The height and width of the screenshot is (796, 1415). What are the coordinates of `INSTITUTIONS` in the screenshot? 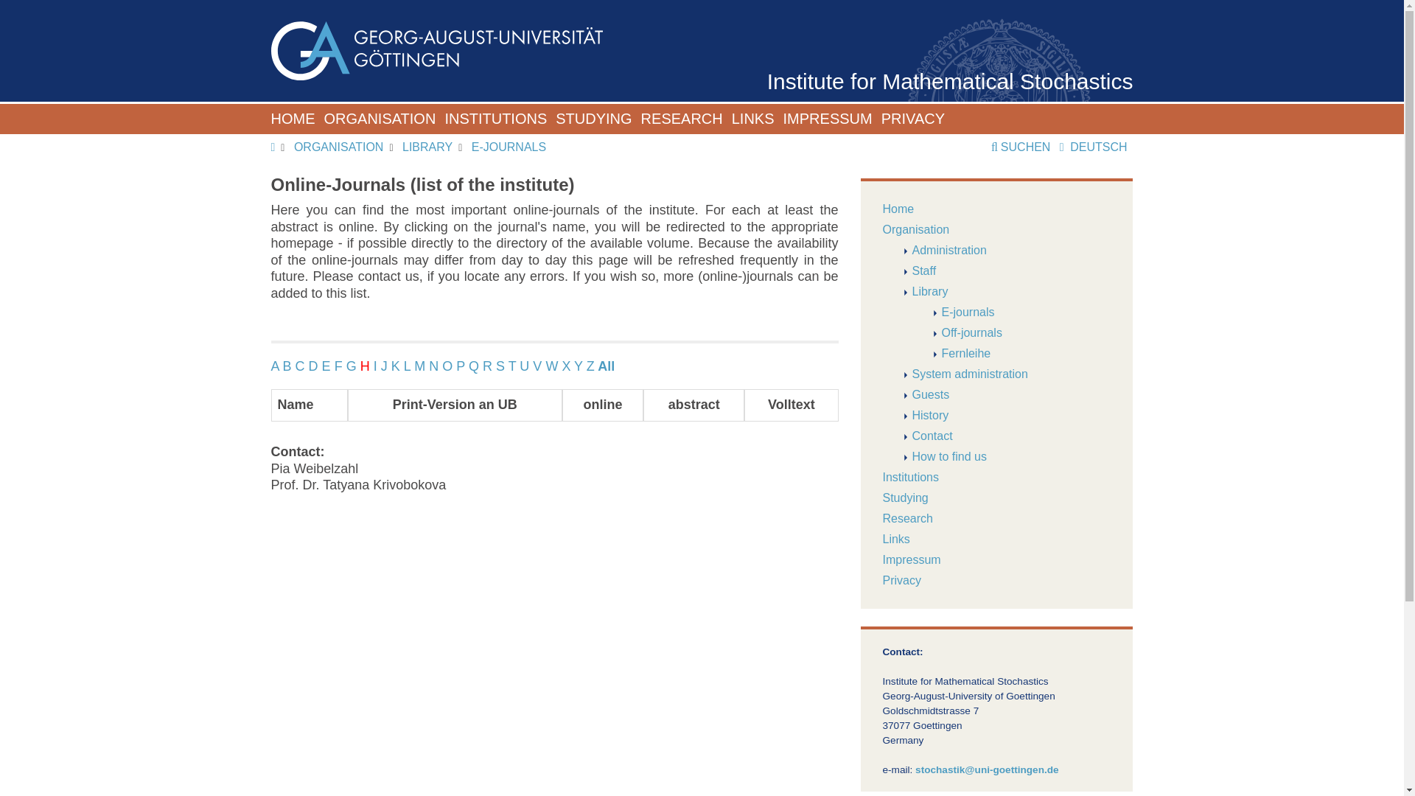 It's located at (495, 119).